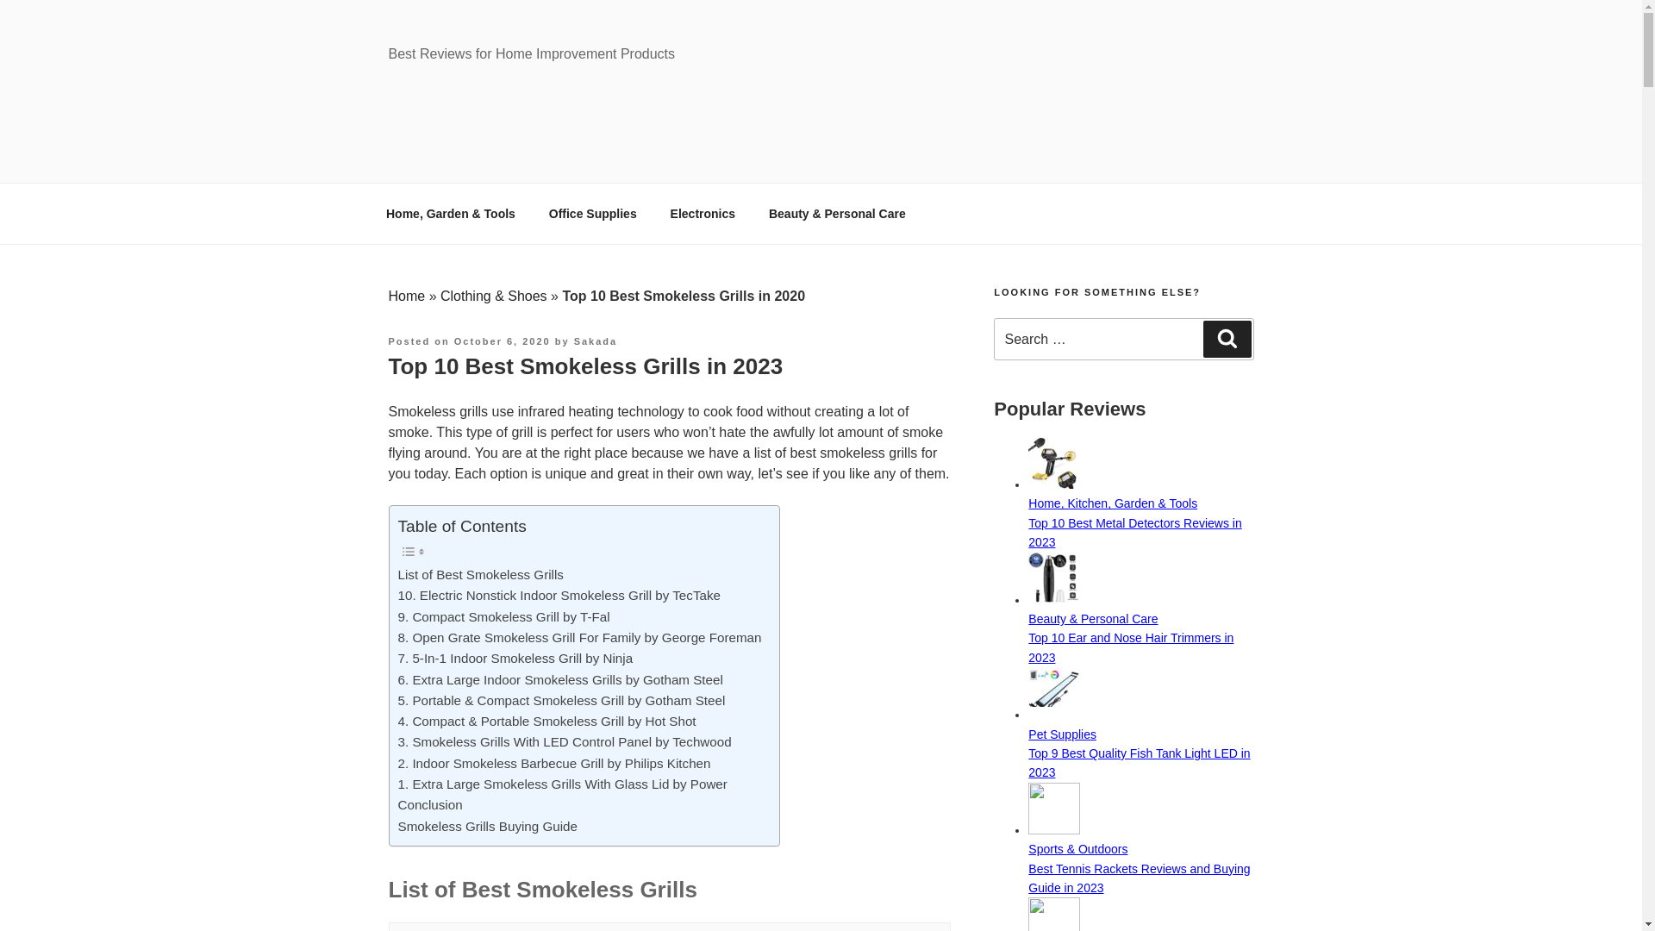  What do you see at coordinates (515, 659) in the screenshot?
I see `7. 5-In-1 Indoor Smokeless Grill by Ninja` at bounding box center [515, 659].